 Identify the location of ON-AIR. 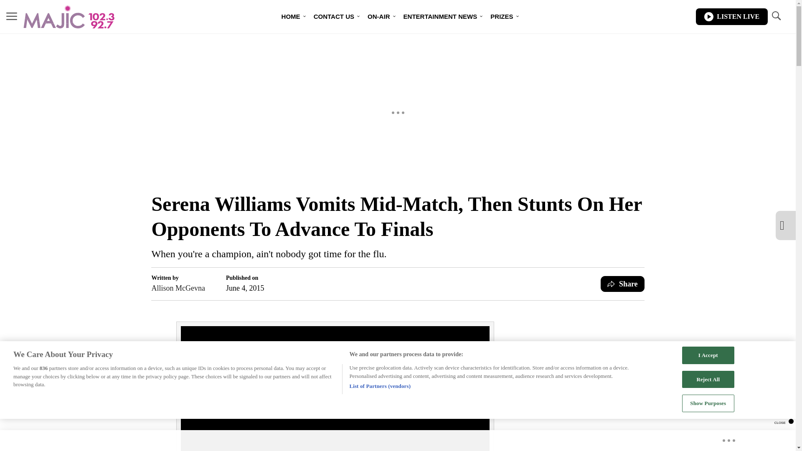
(378, 17).